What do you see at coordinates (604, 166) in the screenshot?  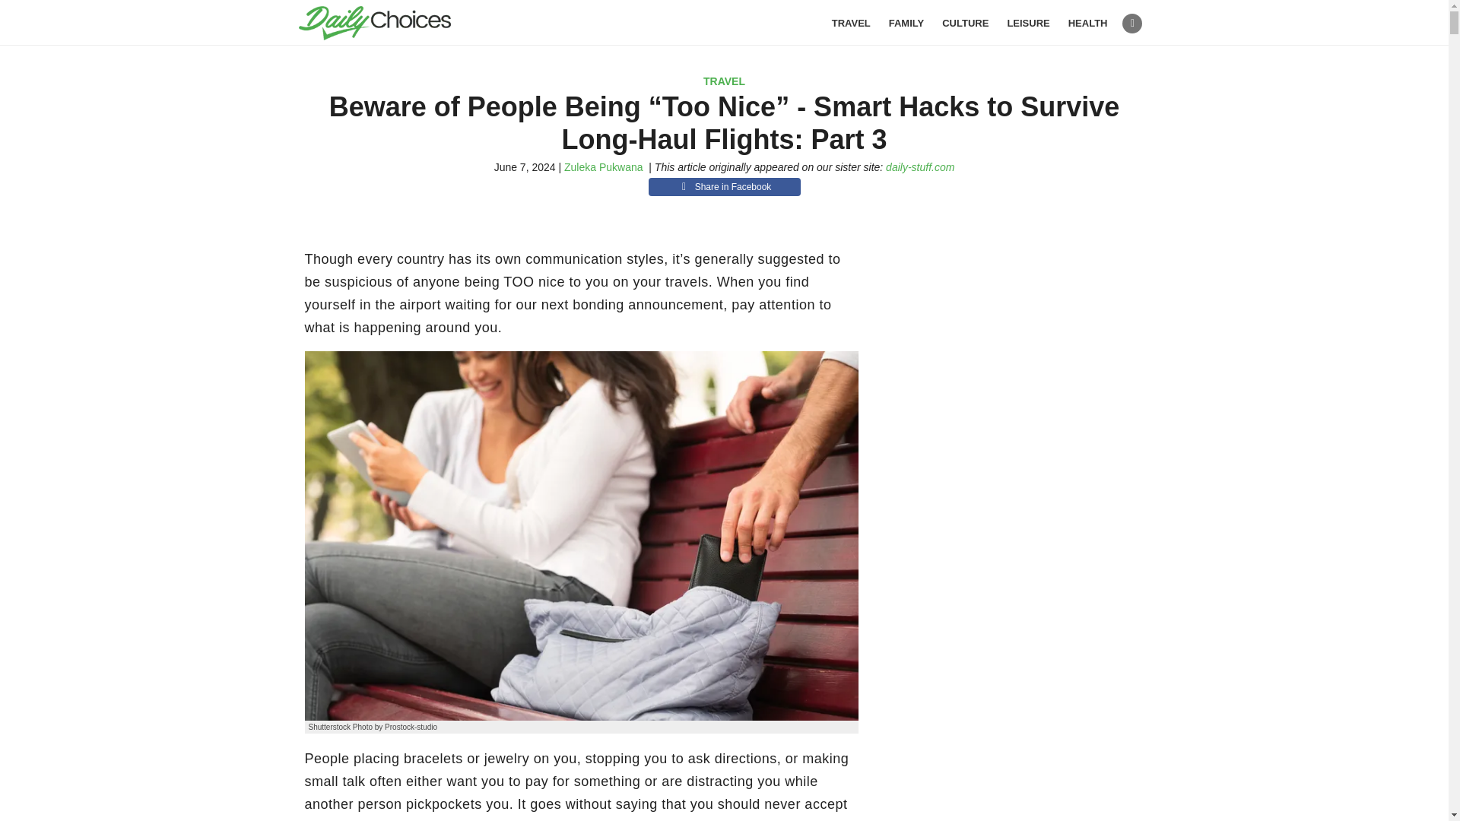 I see `Zuleka Pukwana` at bounding box center [604, 166].